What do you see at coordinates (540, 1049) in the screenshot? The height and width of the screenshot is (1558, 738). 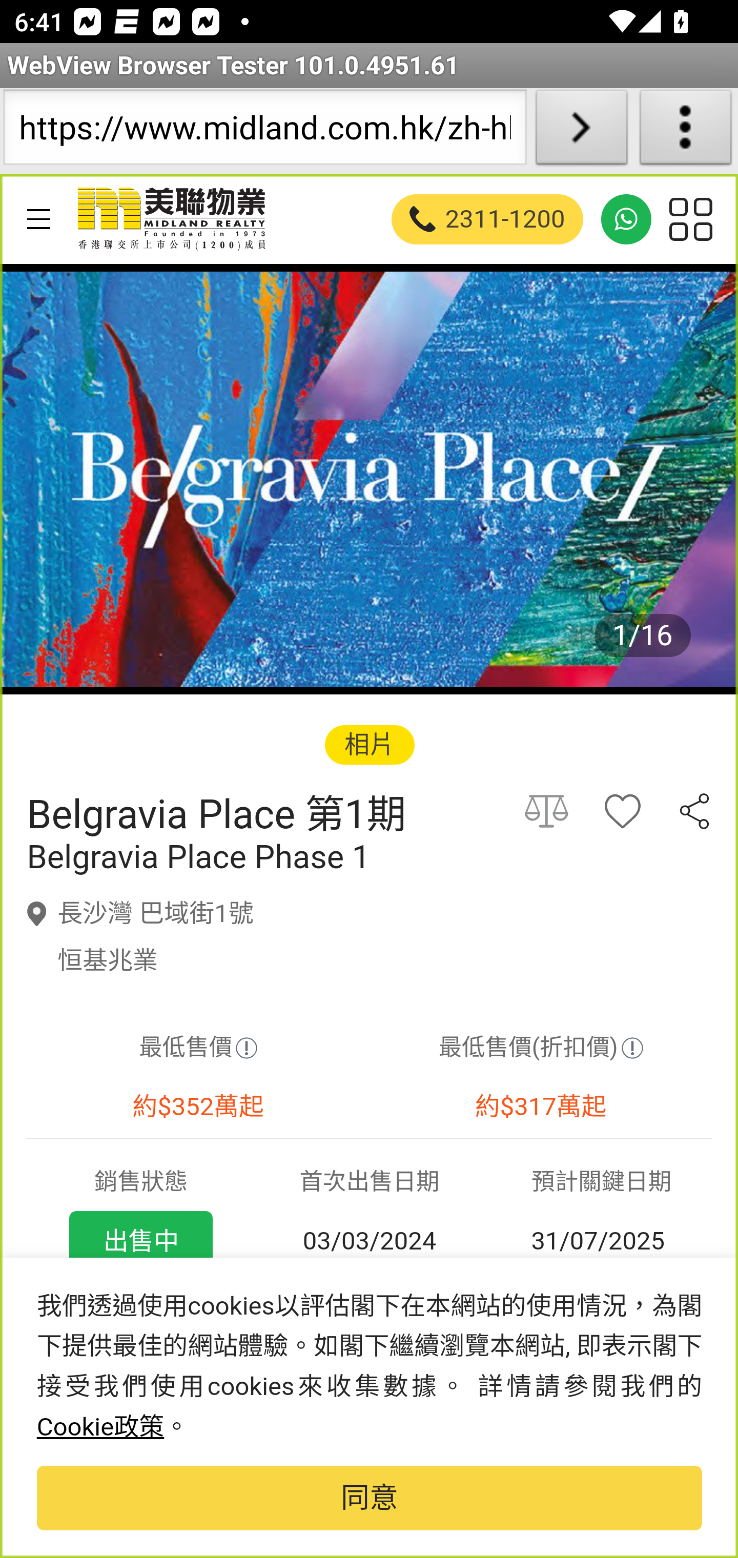 I see `最低售價(折扣價)` at bounding box center [540, 1049].